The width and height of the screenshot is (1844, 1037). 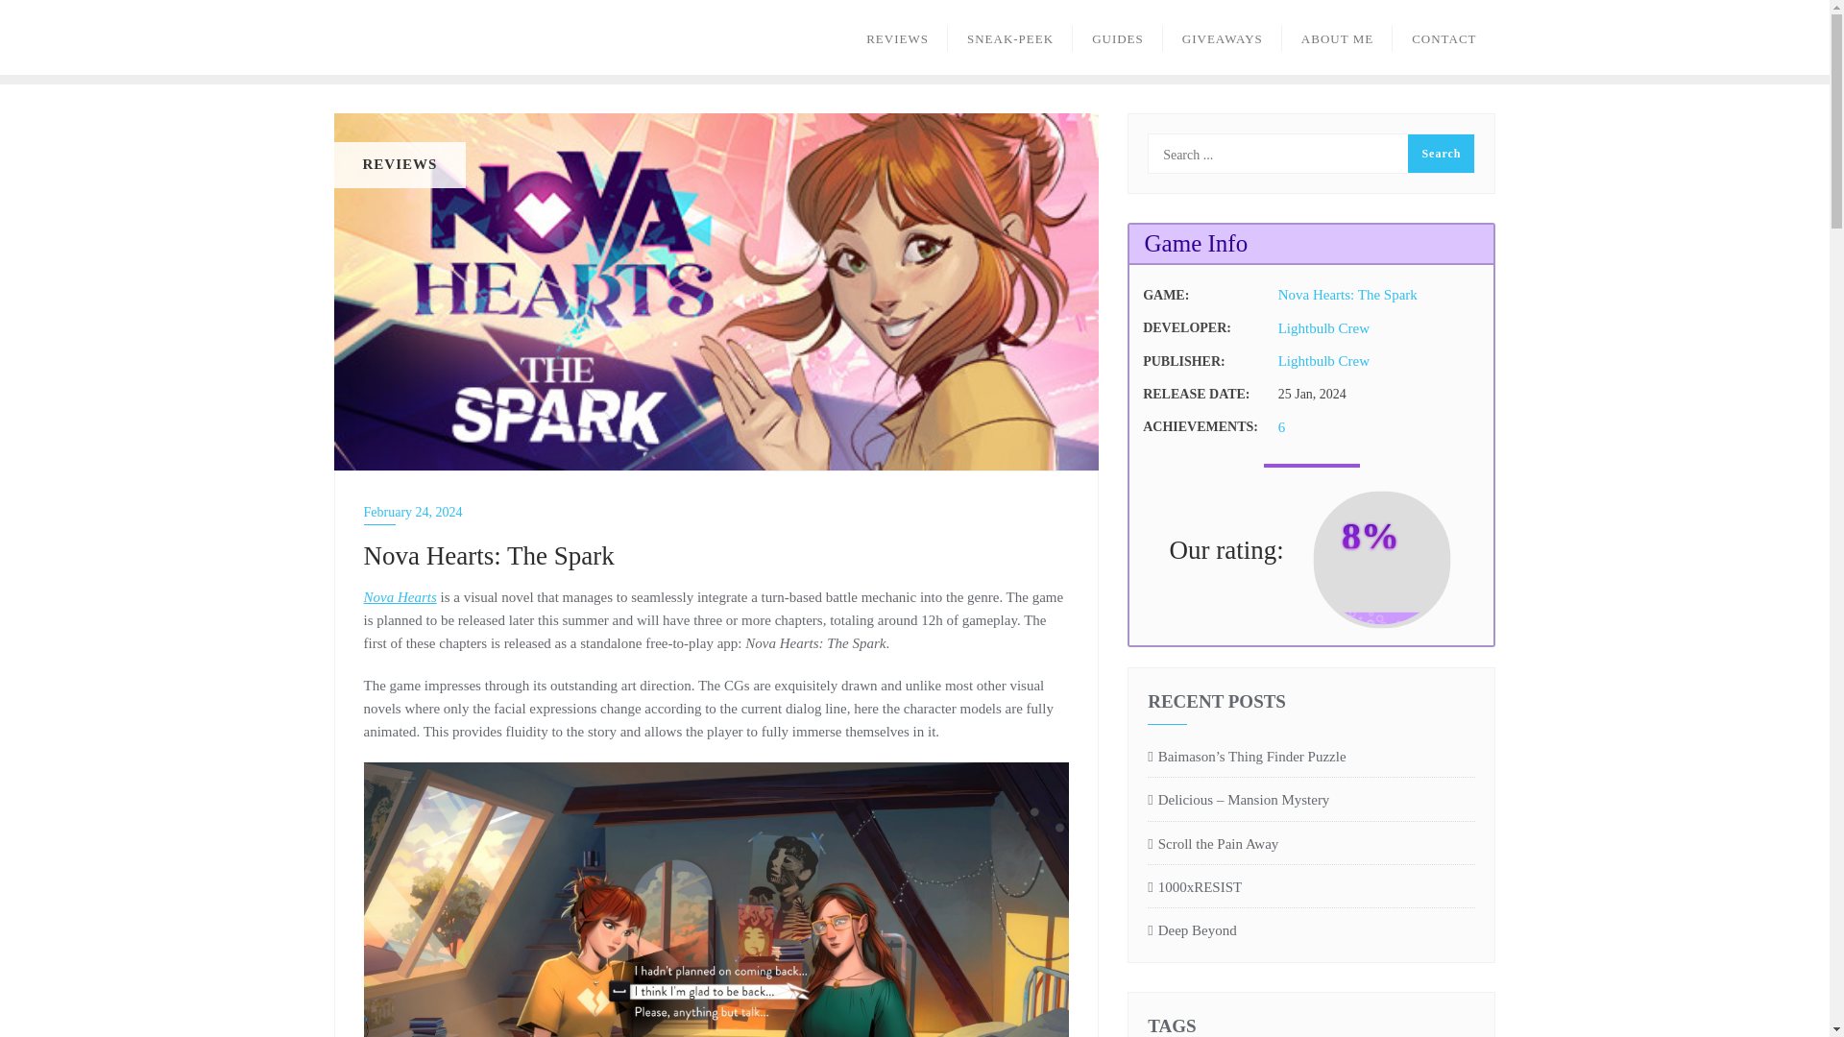 What do you see at coordinates (1010, 36) in the screenshot?
I see `SNEAK-PEEK` at bounding box center [1010, 36].